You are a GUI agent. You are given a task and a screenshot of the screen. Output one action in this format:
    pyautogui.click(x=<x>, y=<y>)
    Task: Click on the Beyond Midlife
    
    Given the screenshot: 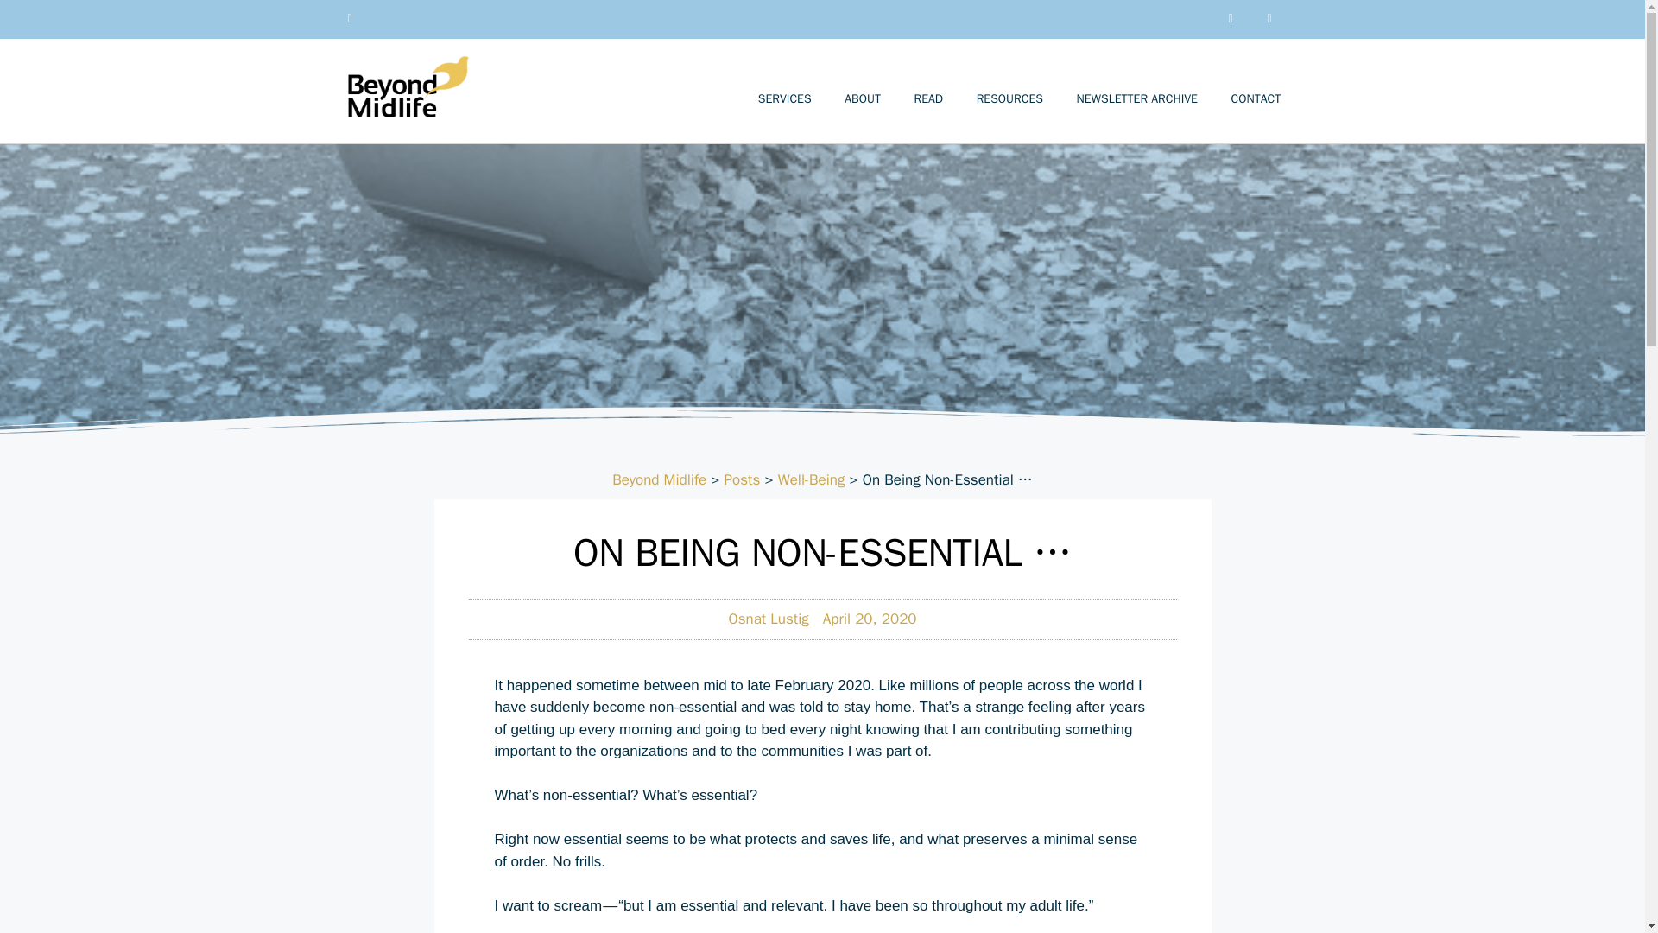 What is the action you would take?
    pyautogui.click(x=658, y=479)
    